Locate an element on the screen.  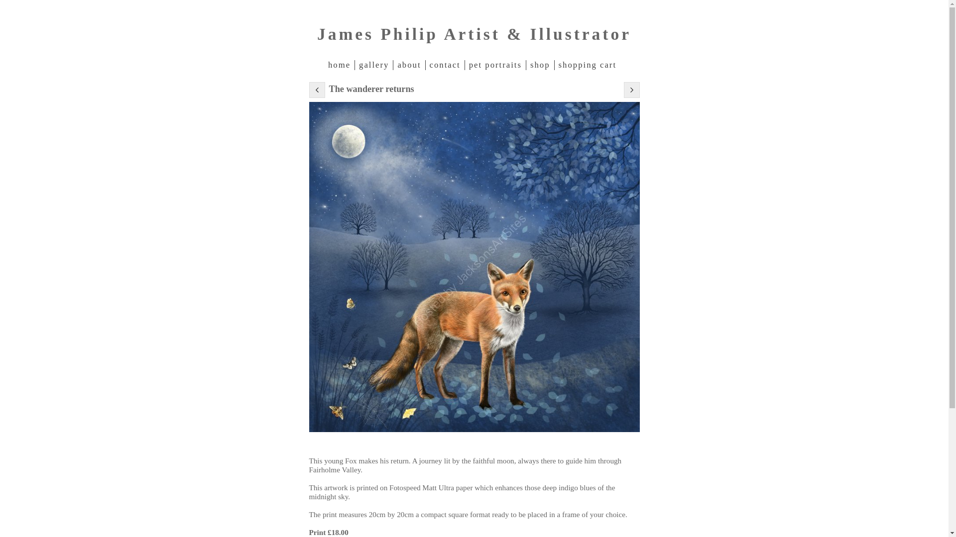
shop is located at coordinates (540, 65).